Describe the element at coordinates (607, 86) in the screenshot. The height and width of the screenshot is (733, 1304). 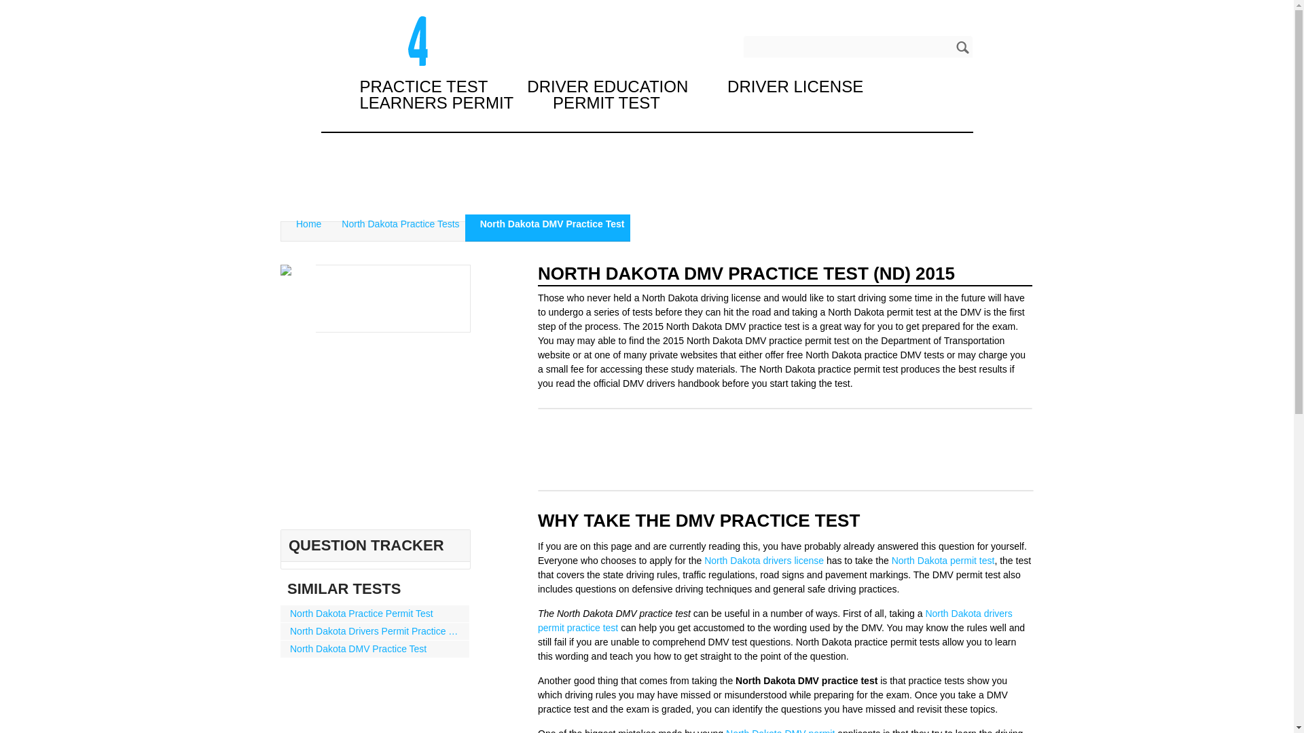
I see `DRIVER EDUCATION` at that location.